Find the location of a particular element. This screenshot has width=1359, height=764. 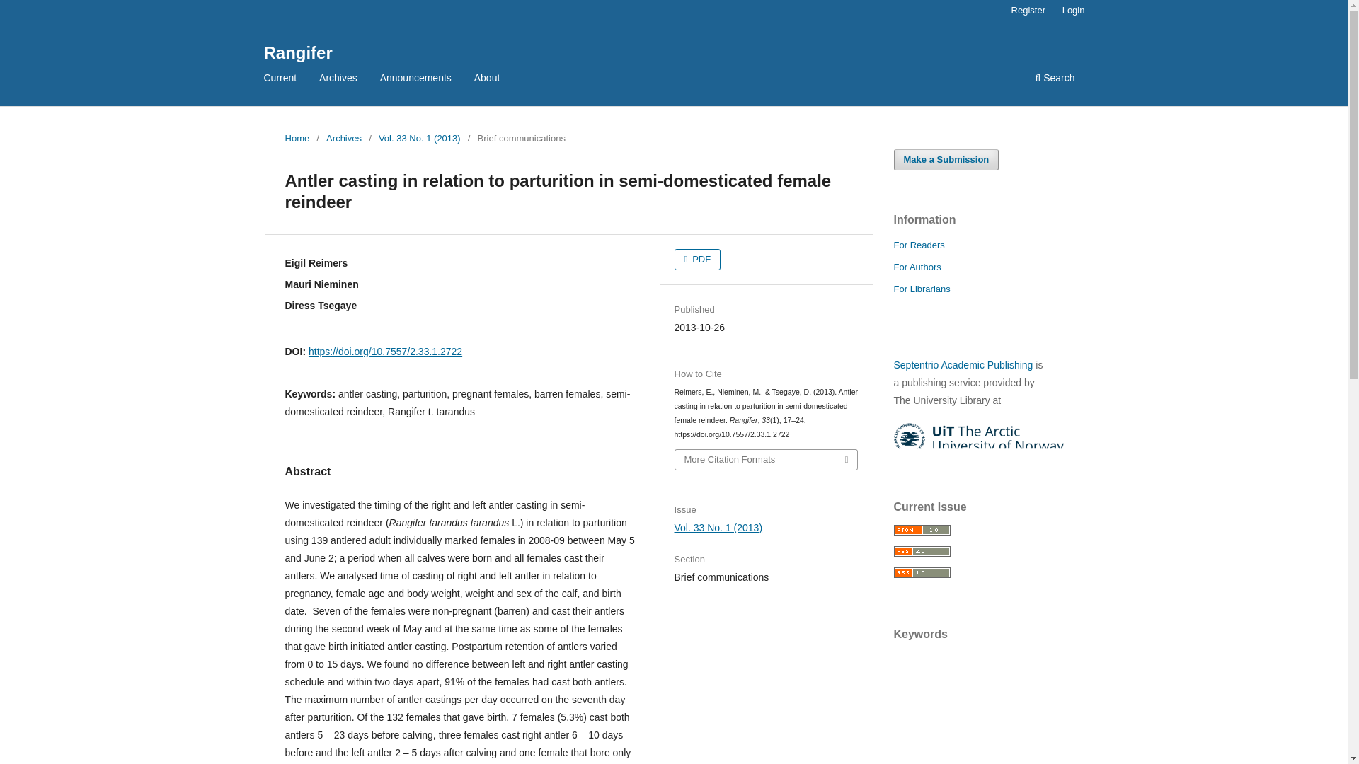

Archives is located at coordinates (343, 139).